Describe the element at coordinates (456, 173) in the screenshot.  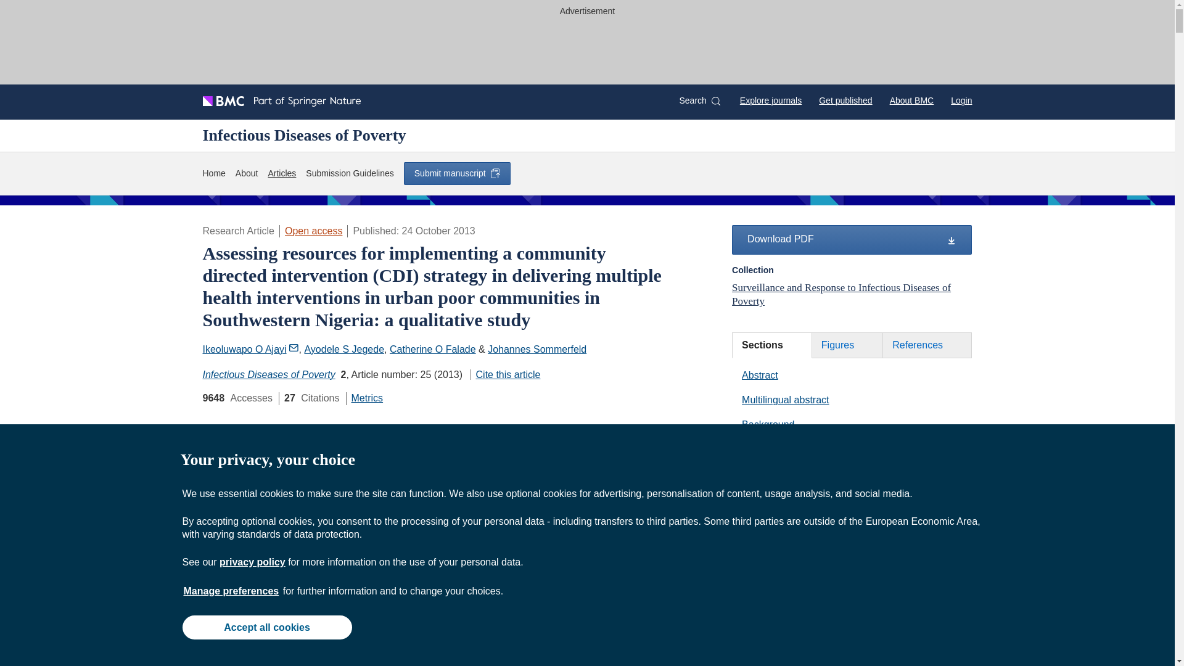
I see `Submit manuscript` at that location.